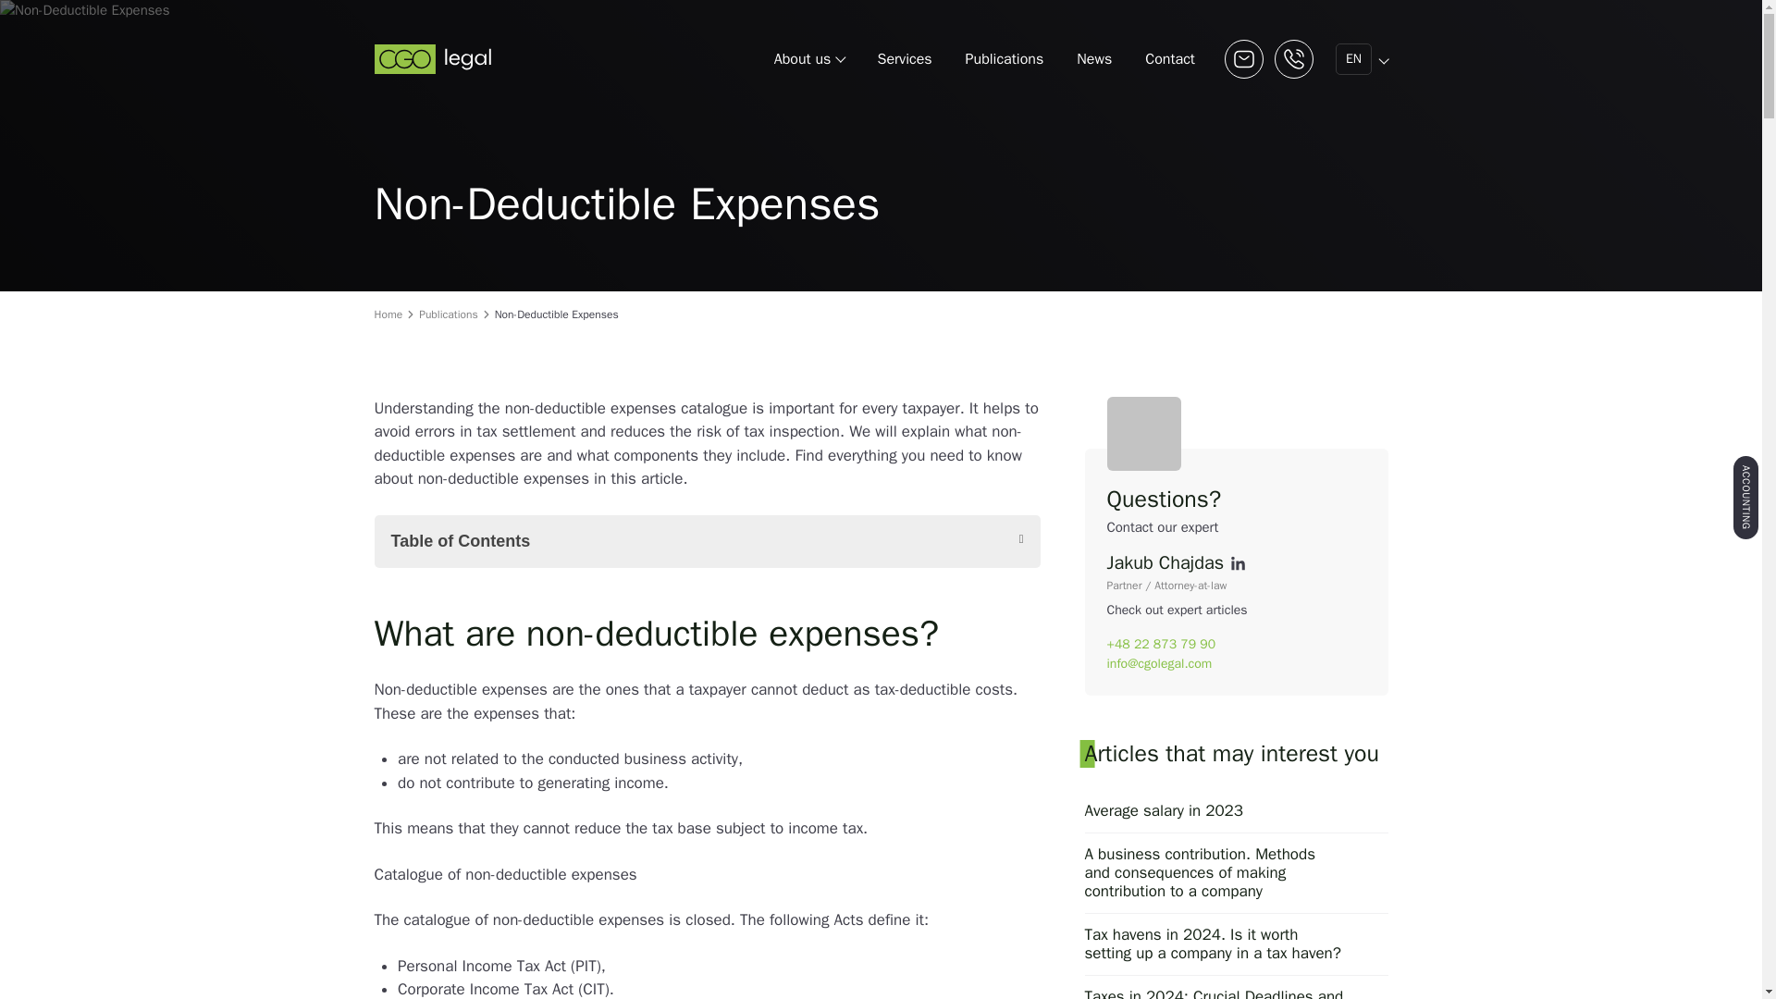 The height and width of the screenshot is (999, 1776). What do you see at coordinates (905, 58) in the screenshot?
I see `Services` at bounding box center [905, 58].